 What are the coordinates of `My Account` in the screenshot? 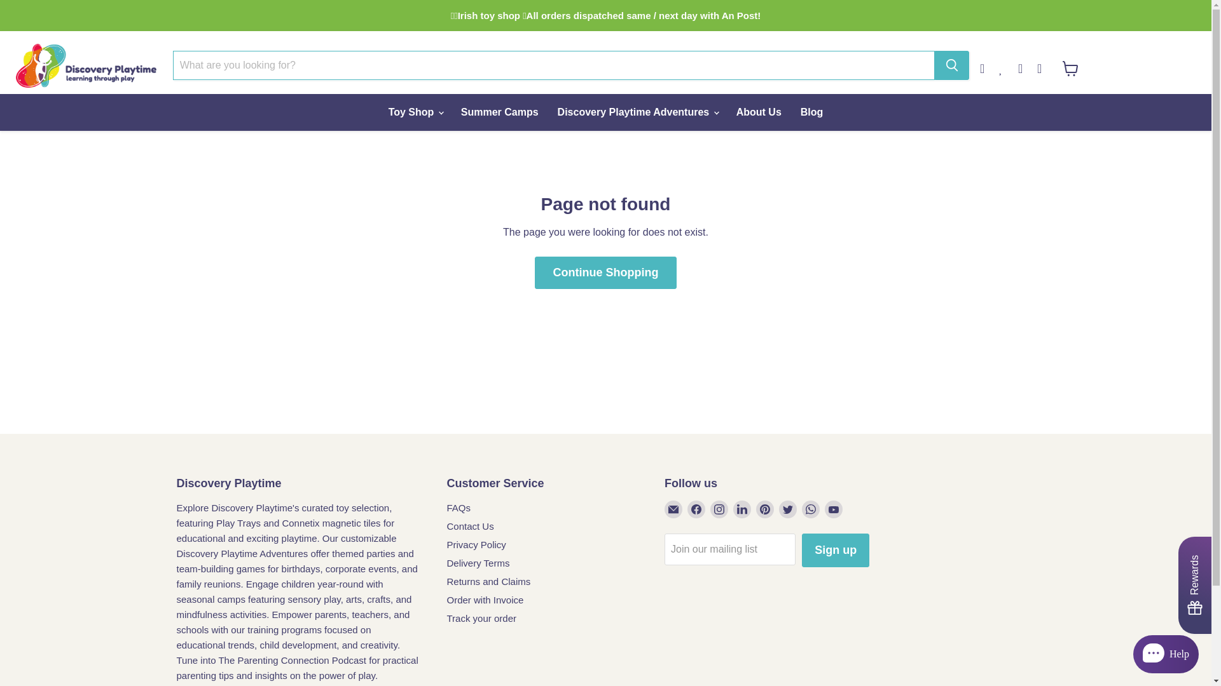 It's located at (990, 65).